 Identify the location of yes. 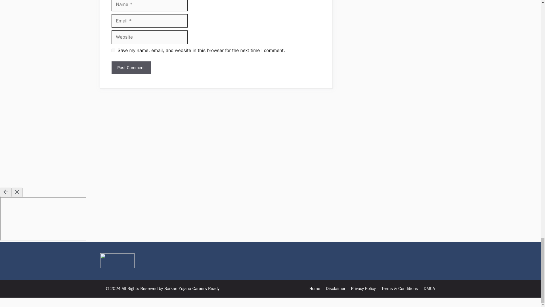
(113, 50).